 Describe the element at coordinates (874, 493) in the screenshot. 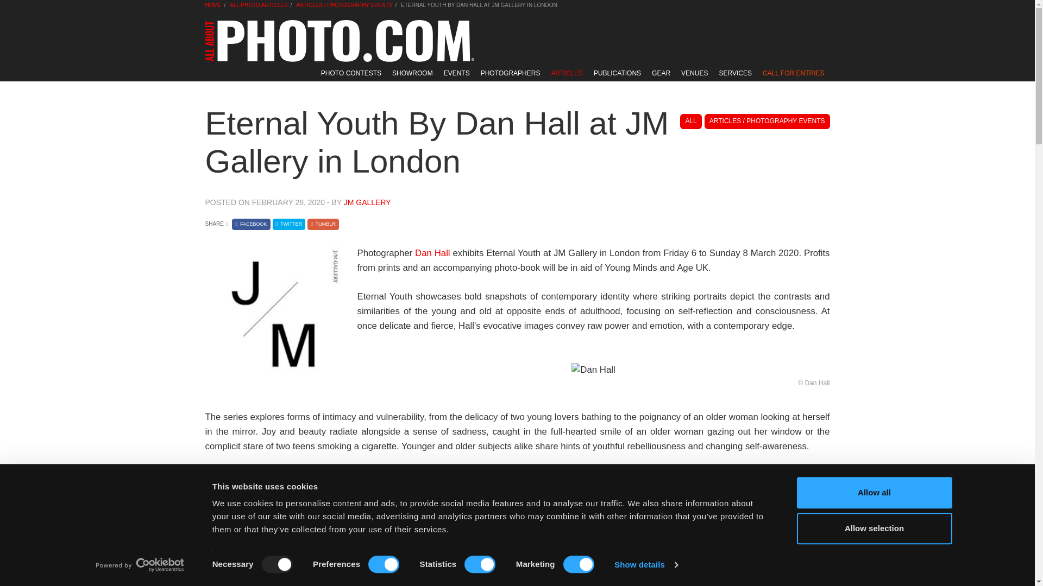

I see `Allow all` at that location.